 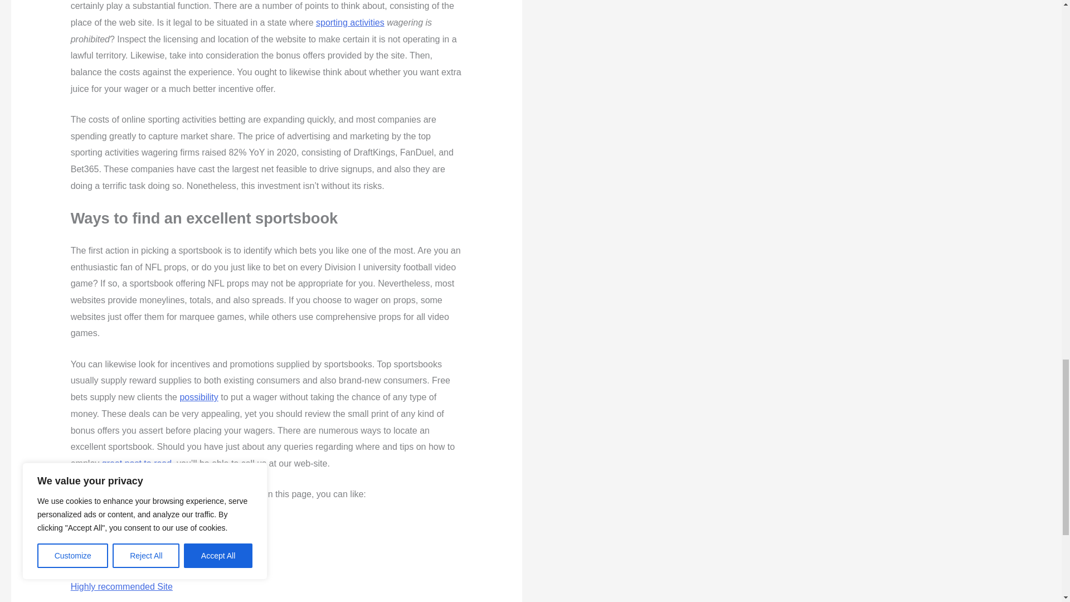 I want to click on possibility, so click(x=198, y=397).